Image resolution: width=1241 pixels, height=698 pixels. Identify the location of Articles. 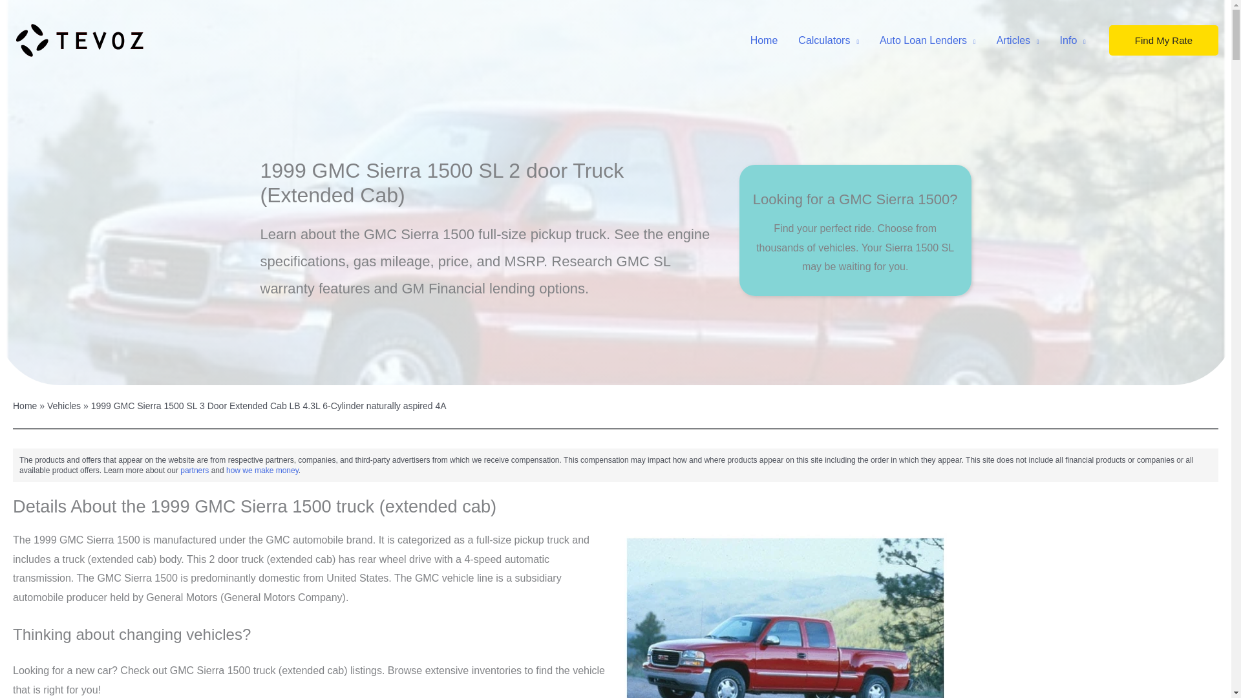
(1018, 41).